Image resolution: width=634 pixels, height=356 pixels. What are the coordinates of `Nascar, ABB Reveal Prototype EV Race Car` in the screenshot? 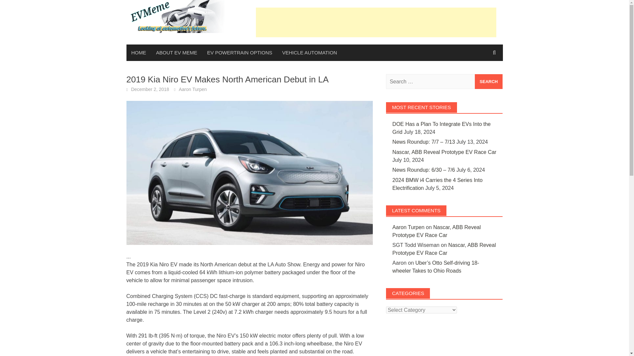 It's located at (444, 152).